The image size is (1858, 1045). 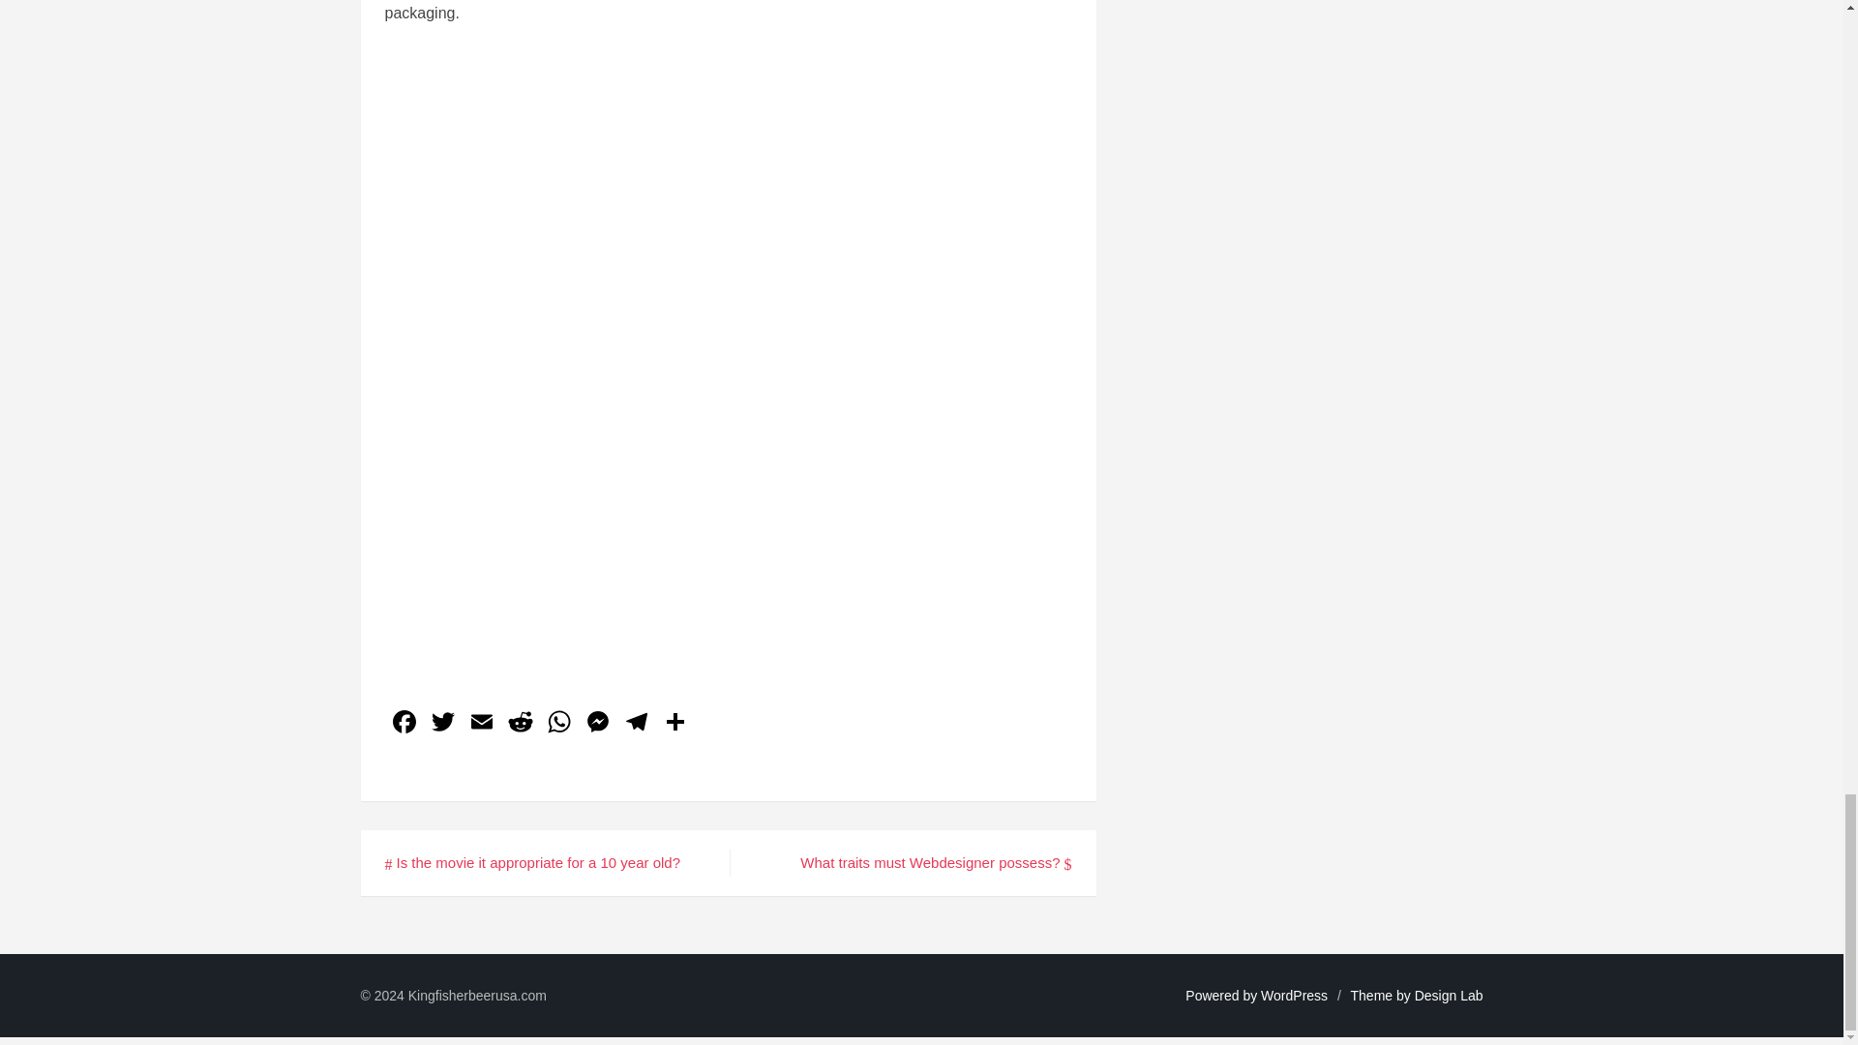 I want to click on Telegram, so click(x=636, y=724).